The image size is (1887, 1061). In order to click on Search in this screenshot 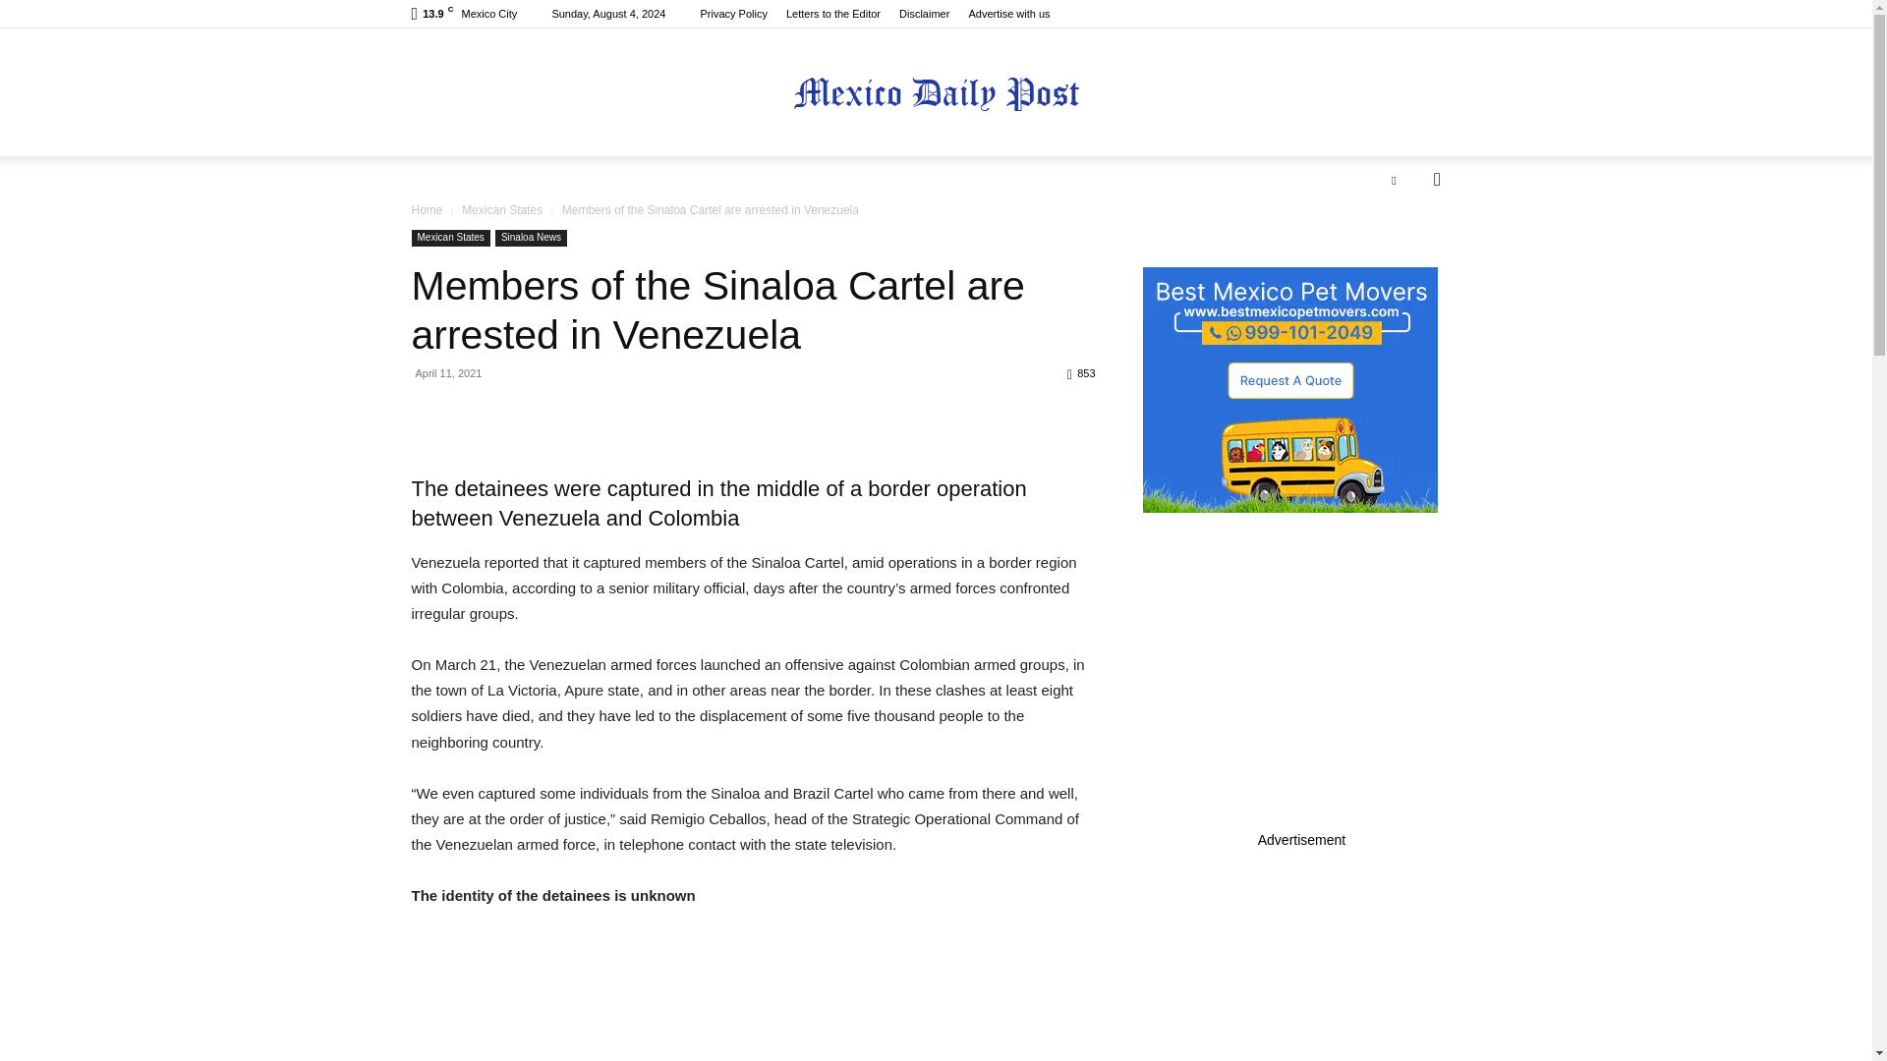, I will do `click(1405, 257)`.